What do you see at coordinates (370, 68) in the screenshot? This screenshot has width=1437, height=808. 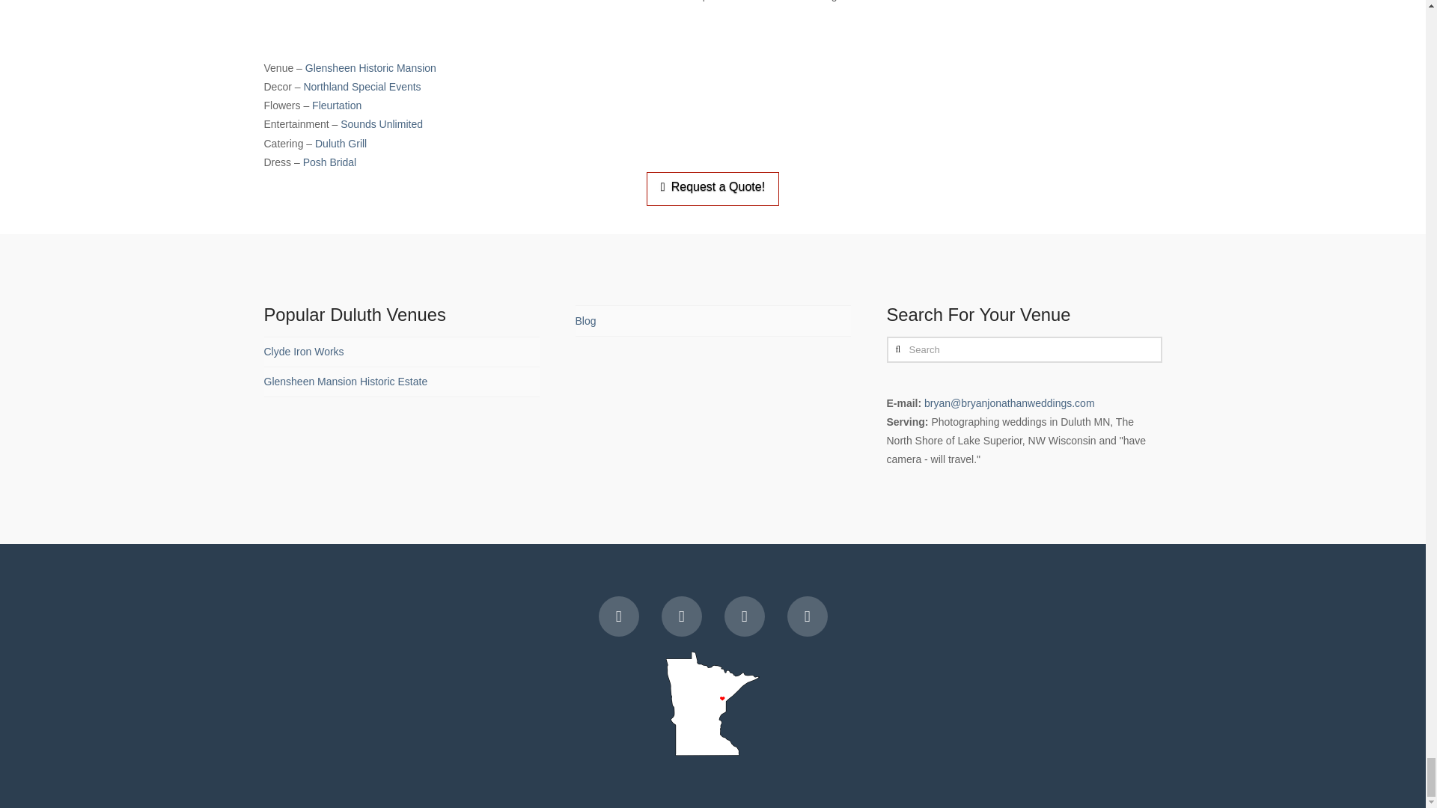 I see `Glensheen Historic Mansion` at bounding box center [370, 68].